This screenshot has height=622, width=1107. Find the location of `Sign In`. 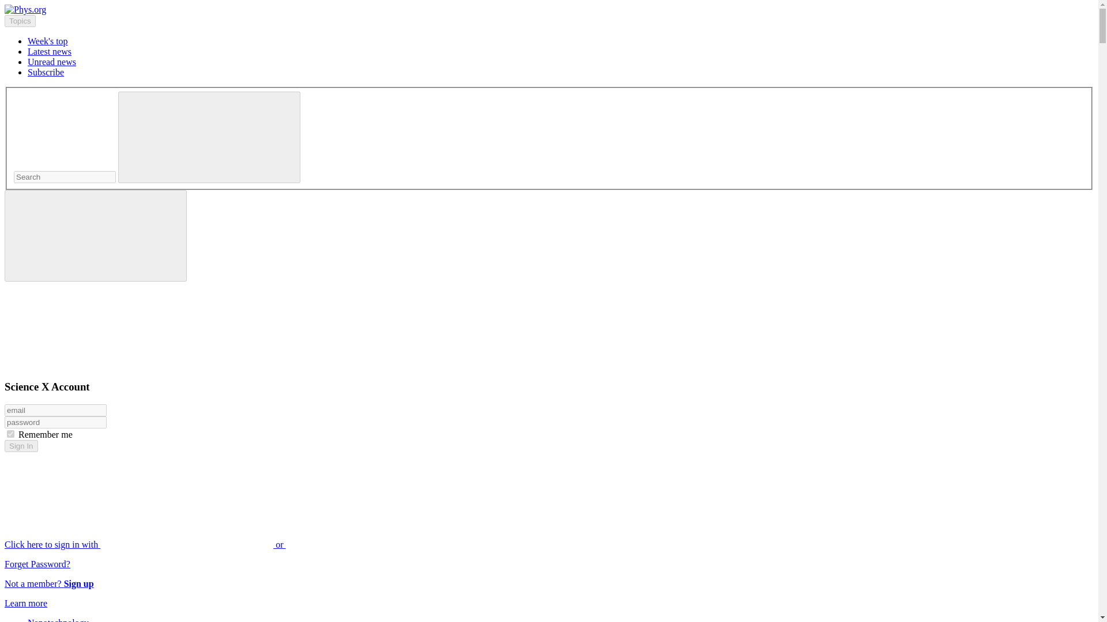

Sign In is located at coordinates (21, 446).